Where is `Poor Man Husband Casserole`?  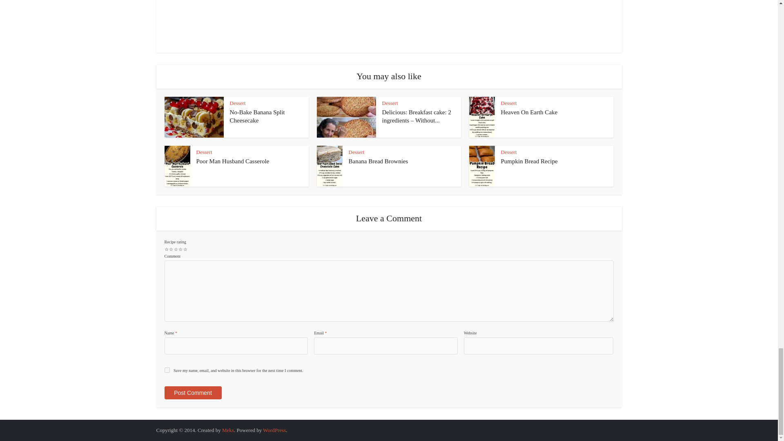
Poor Man Husband Casserole is located at coordinates (232, 161).